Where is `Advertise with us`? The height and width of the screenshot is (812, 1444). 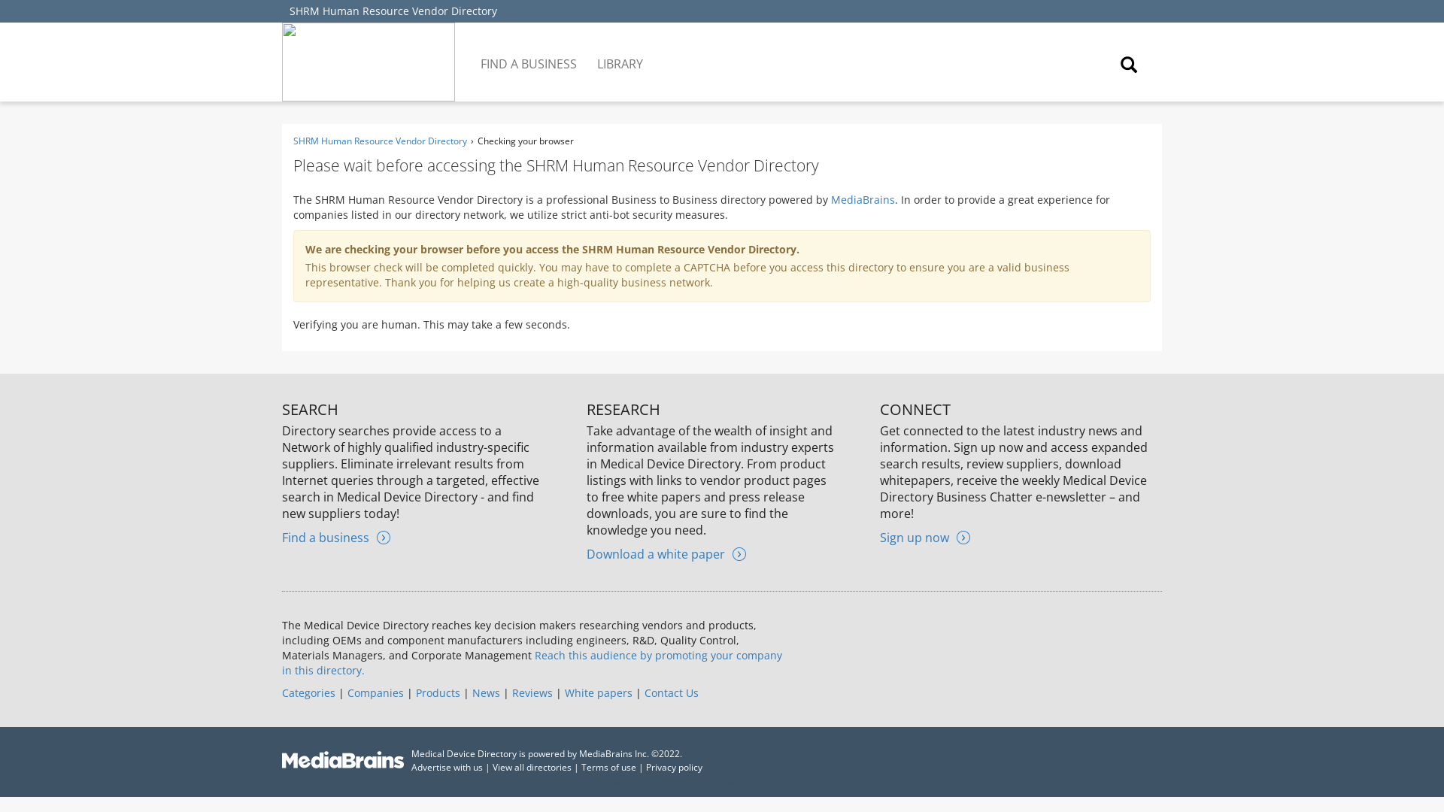 Advertise with us is located at coordinates (447, 767).